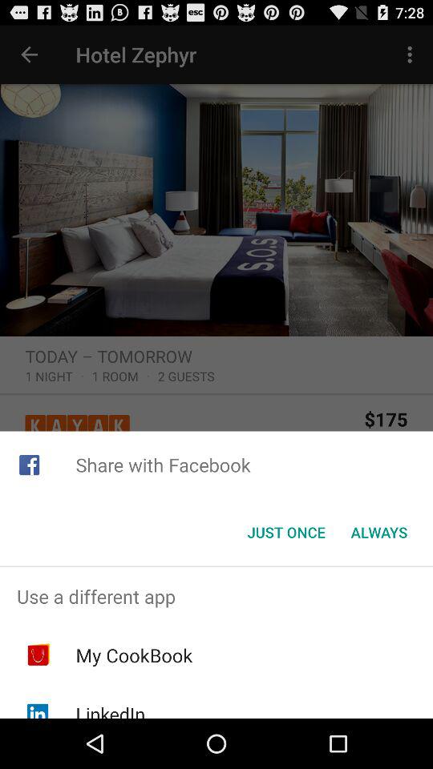 The image size is (433, 769). What do you see at coordinates (216, 596) in the screenshot?
I see `press the use a different item` at bounding box center [216, 596].